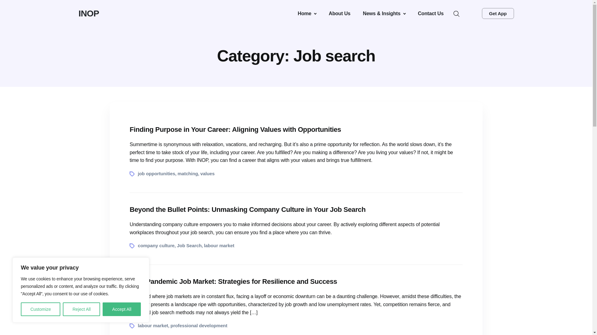 The image size is (597, 335). I want to click on job opportunities, so click(156, 173).